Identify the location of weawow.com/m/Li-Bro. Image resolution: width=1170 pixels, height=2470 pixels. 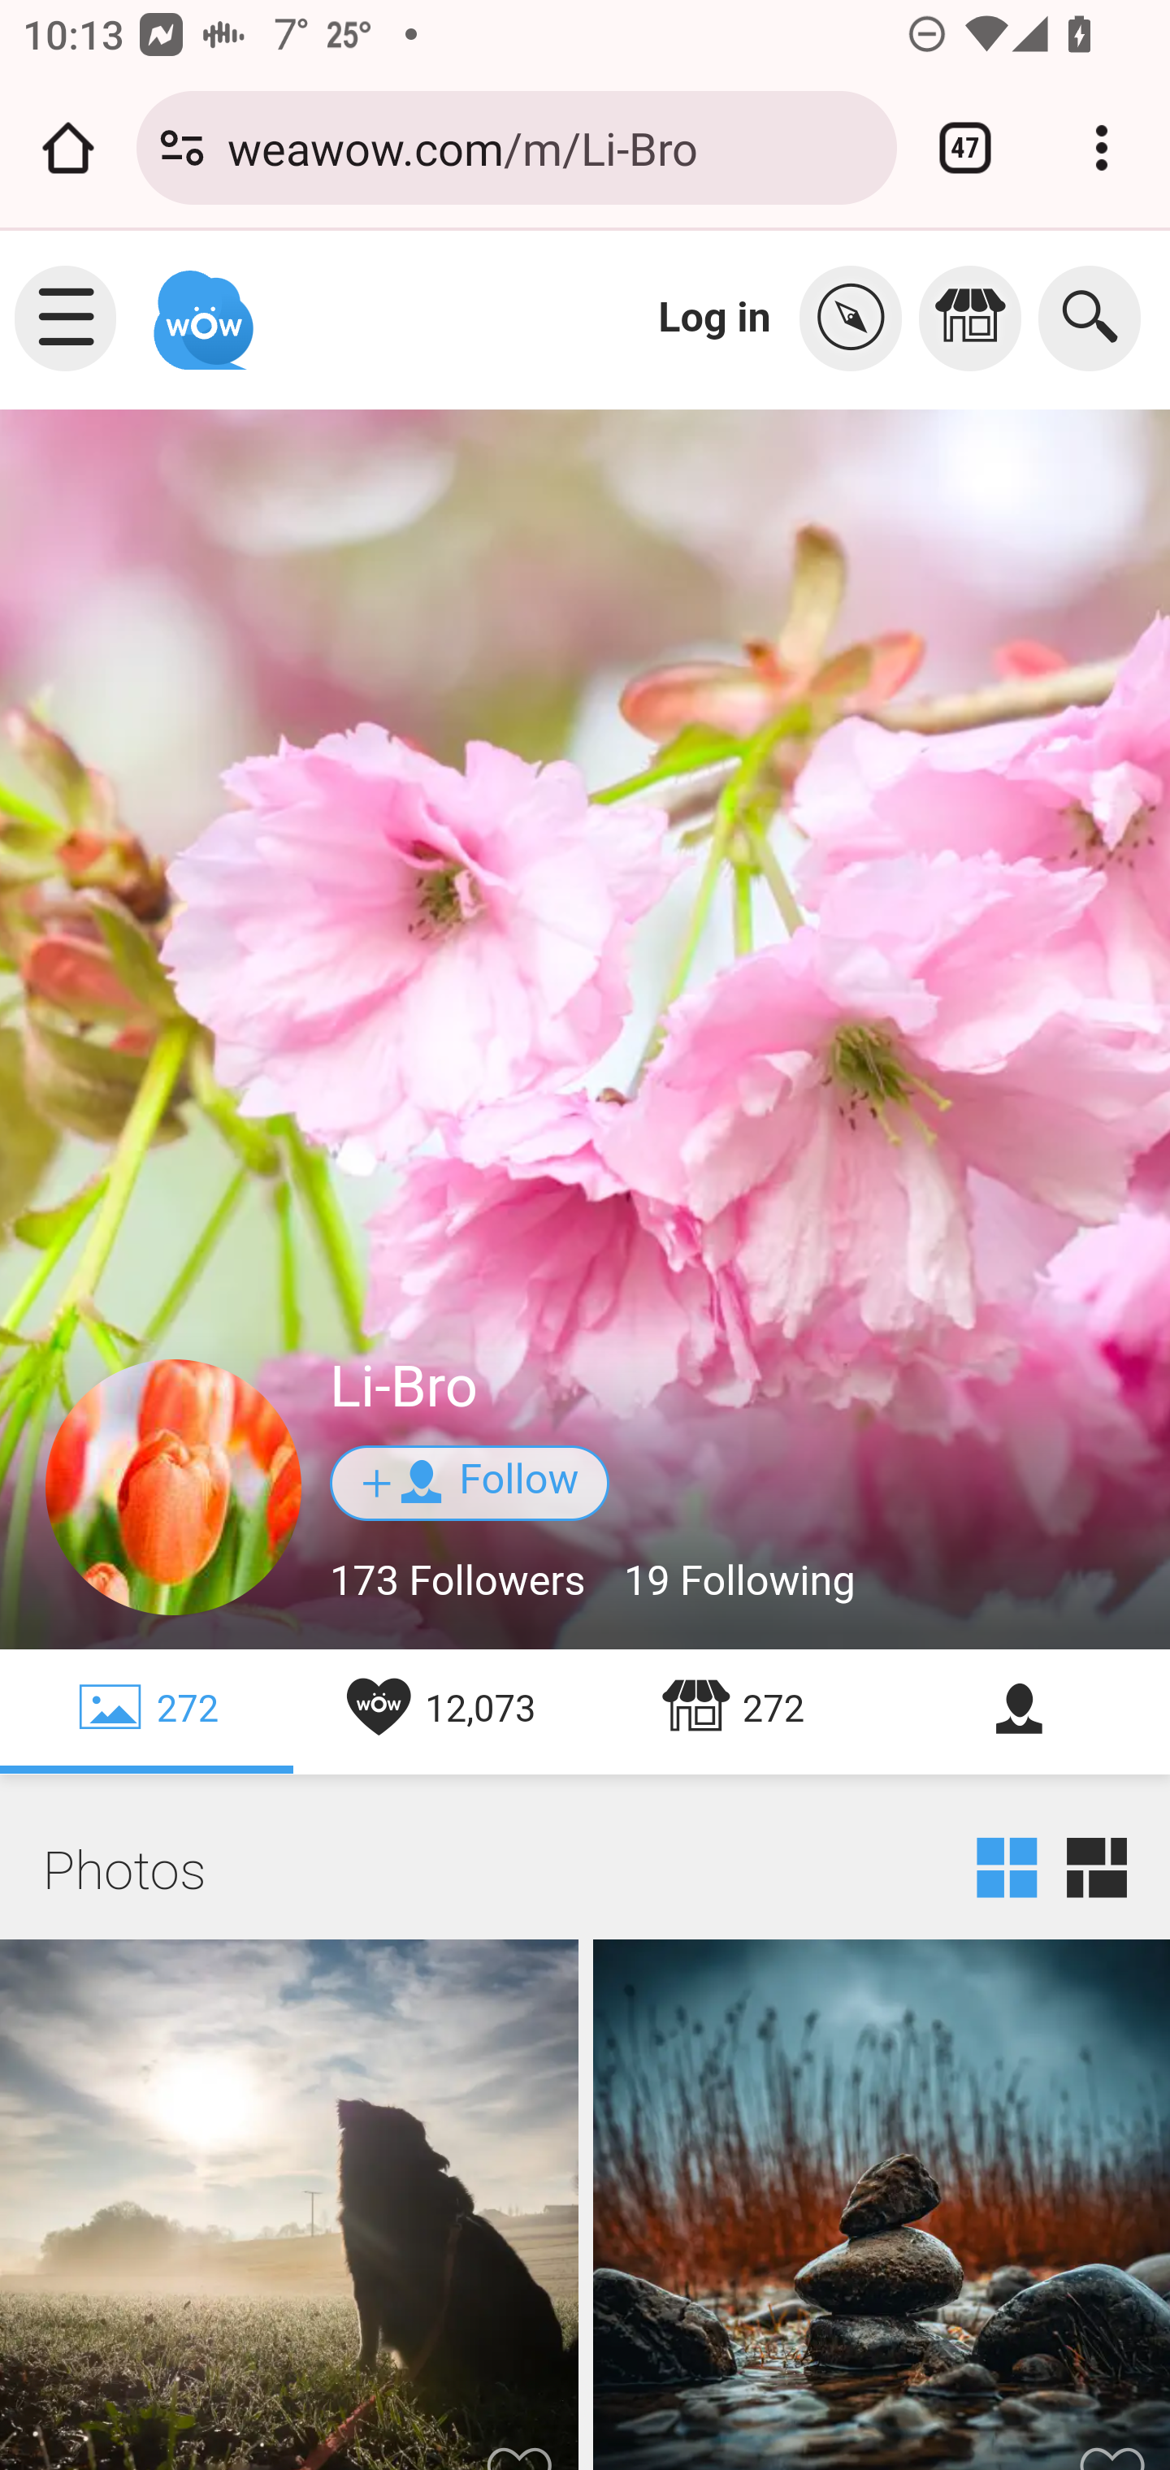
(550, 146).